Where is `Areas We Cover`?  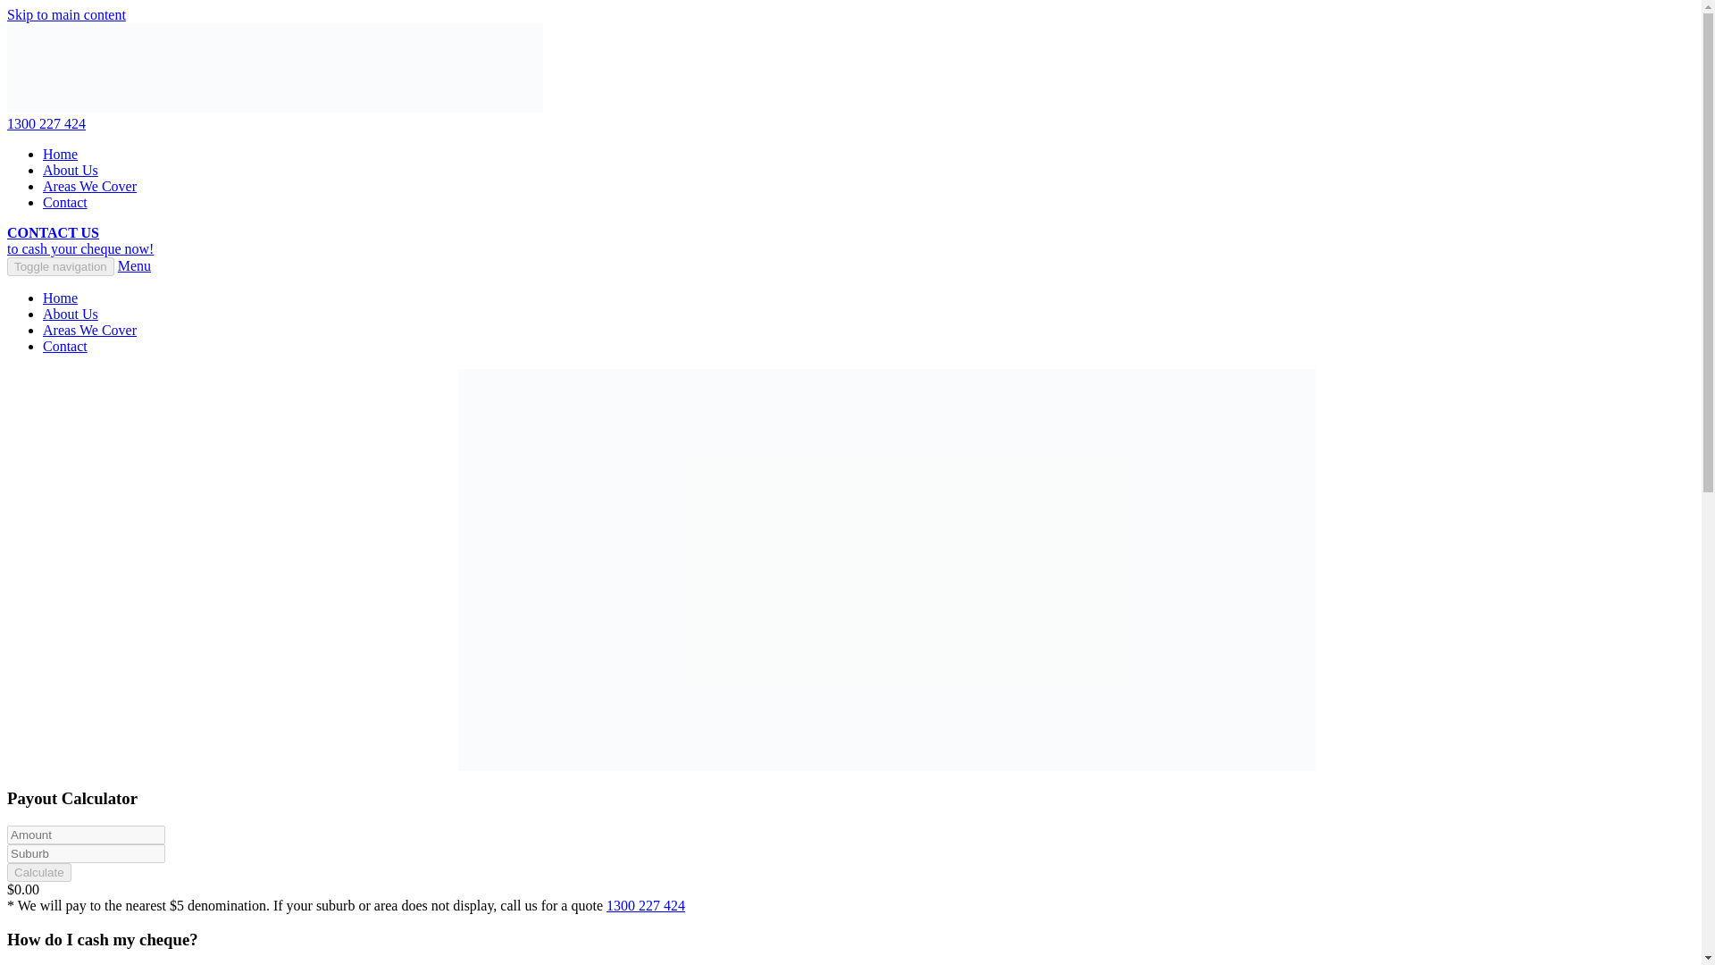 Areas We Cover is located at coordinates (89, 186).